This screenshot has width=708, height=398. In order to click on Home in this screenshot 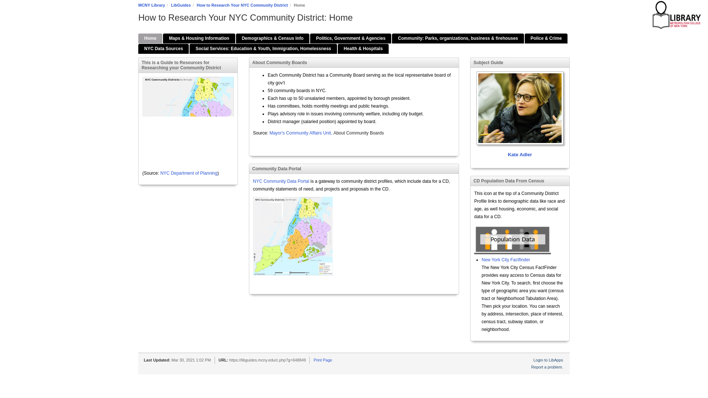, I will do `click(150, 38)`.